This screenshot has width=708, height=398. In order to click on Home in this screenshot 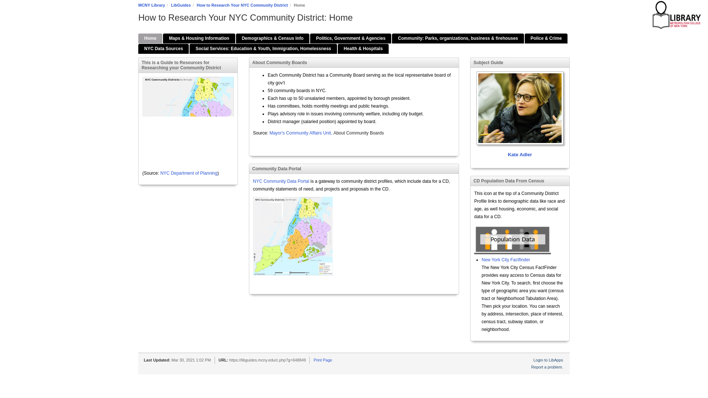, I will do `click(150, 38)`.